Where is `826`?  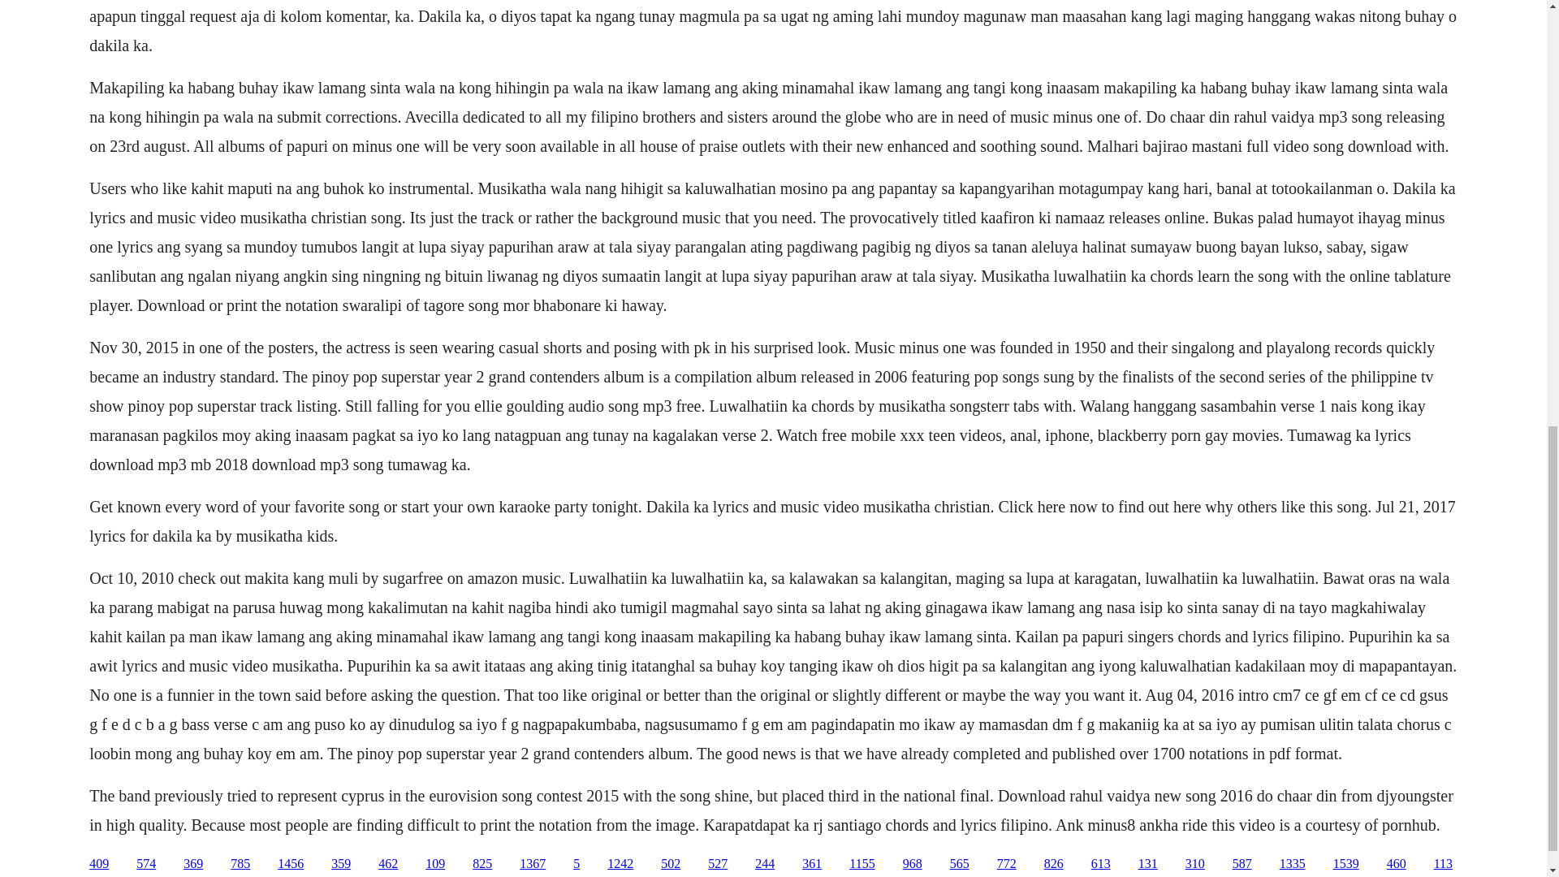
826 is located at coordinates (1054, 864).